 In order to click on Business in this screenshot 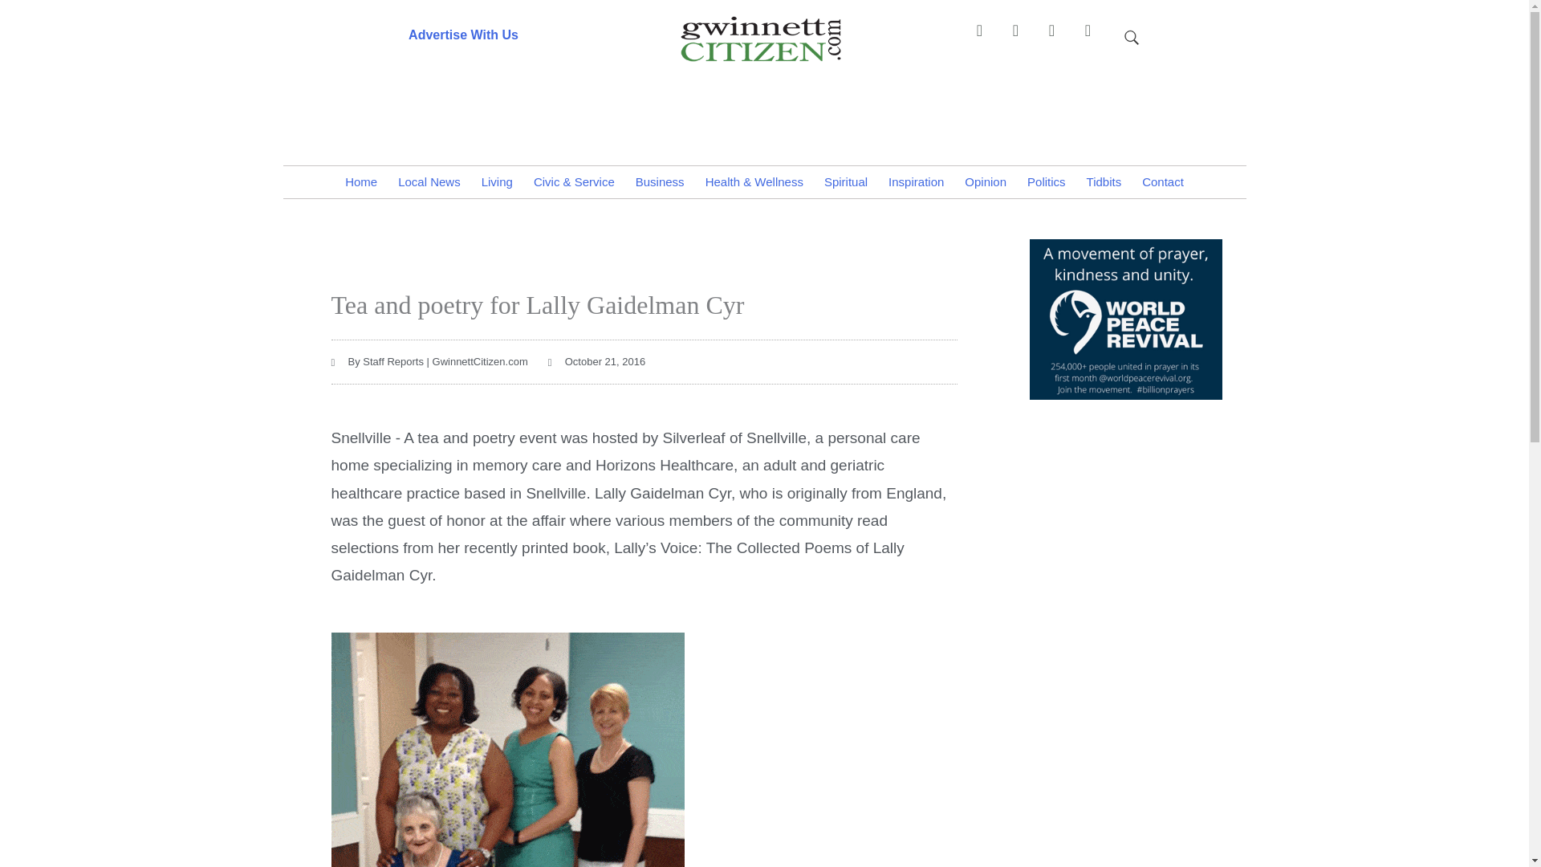, I will do `click(660, 182)`.